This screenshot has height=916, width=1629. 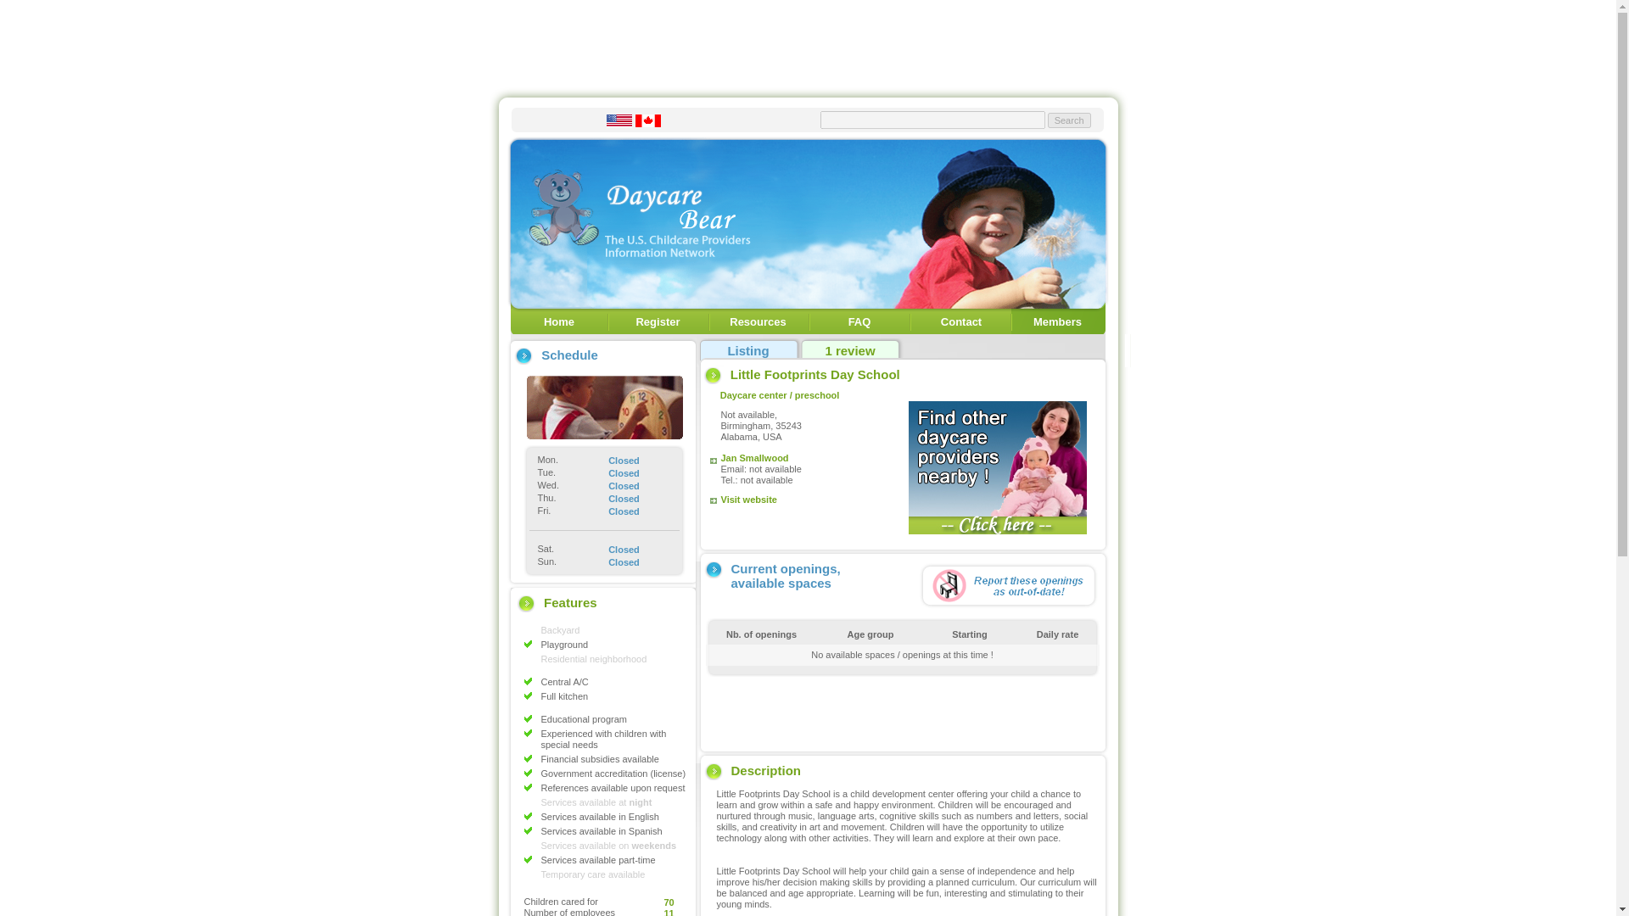 I want to click on Contact the Daycare Bear team, so click(x=961, y=321).